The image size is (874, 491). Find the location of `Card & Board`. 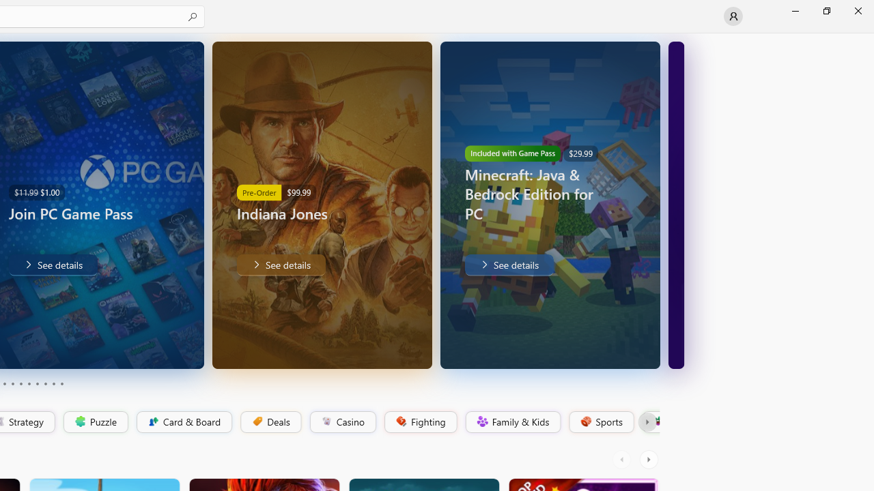

Card & Board is located at coordinates (183, 422).